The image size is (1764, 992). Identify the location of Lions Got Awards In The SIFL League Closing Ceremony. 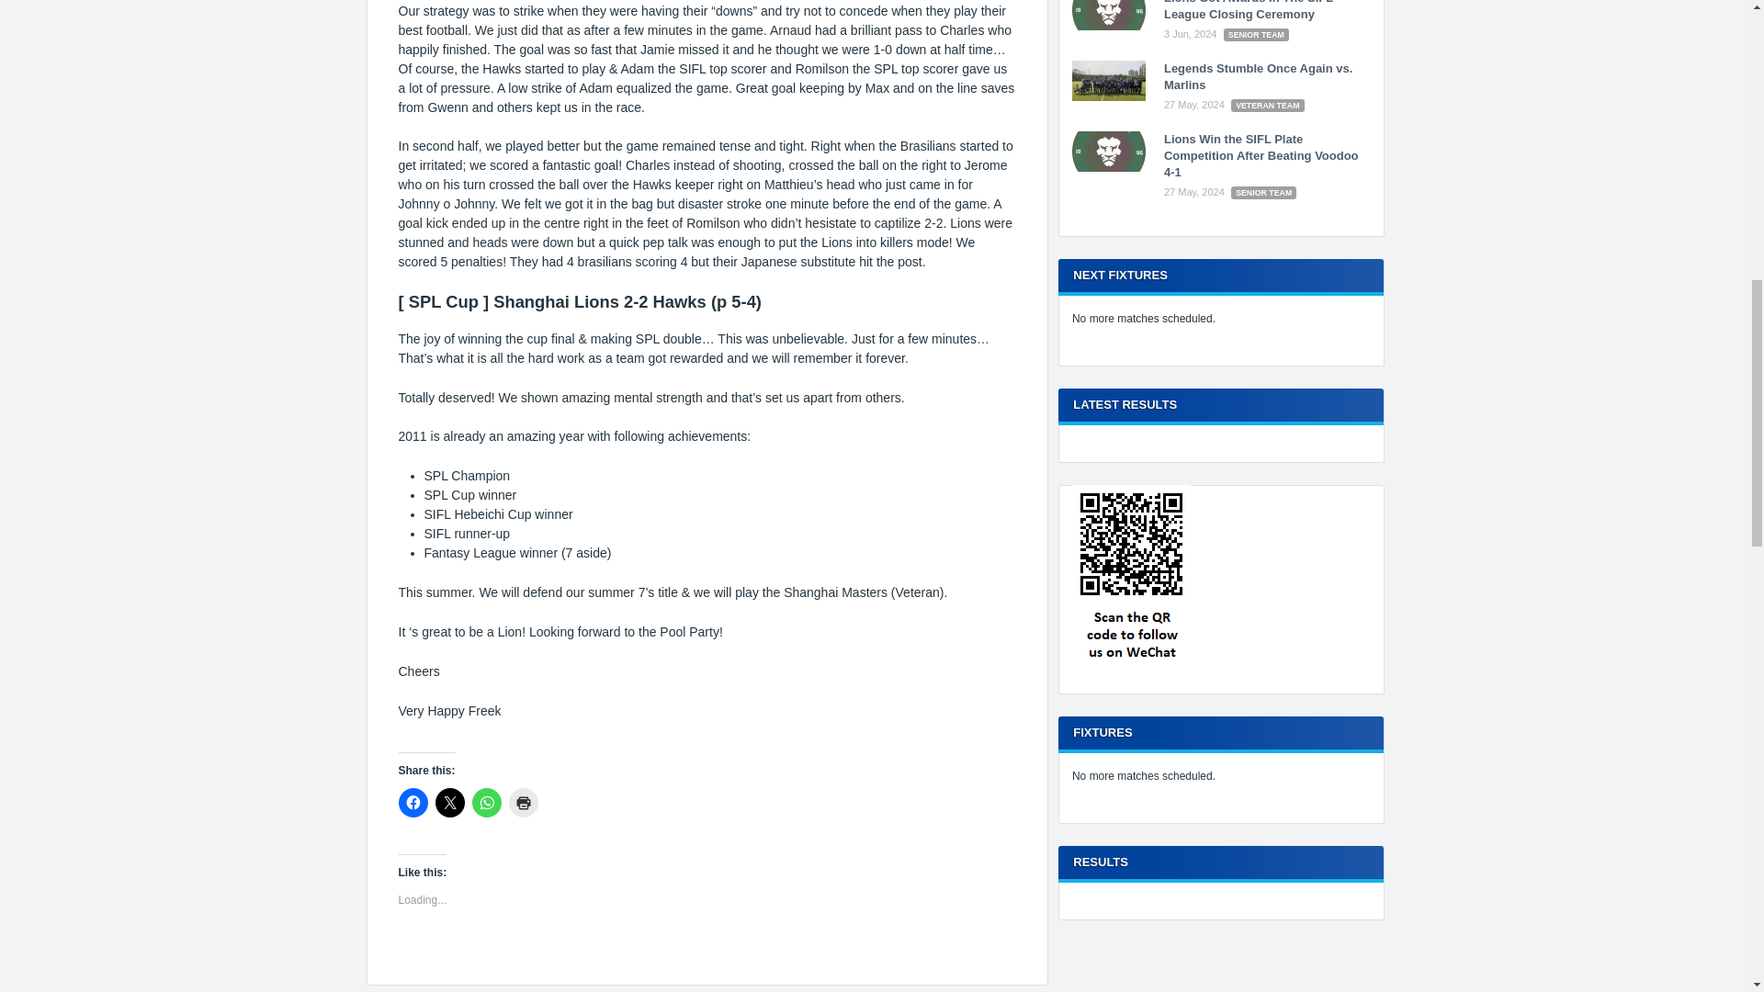
(1108, 26).